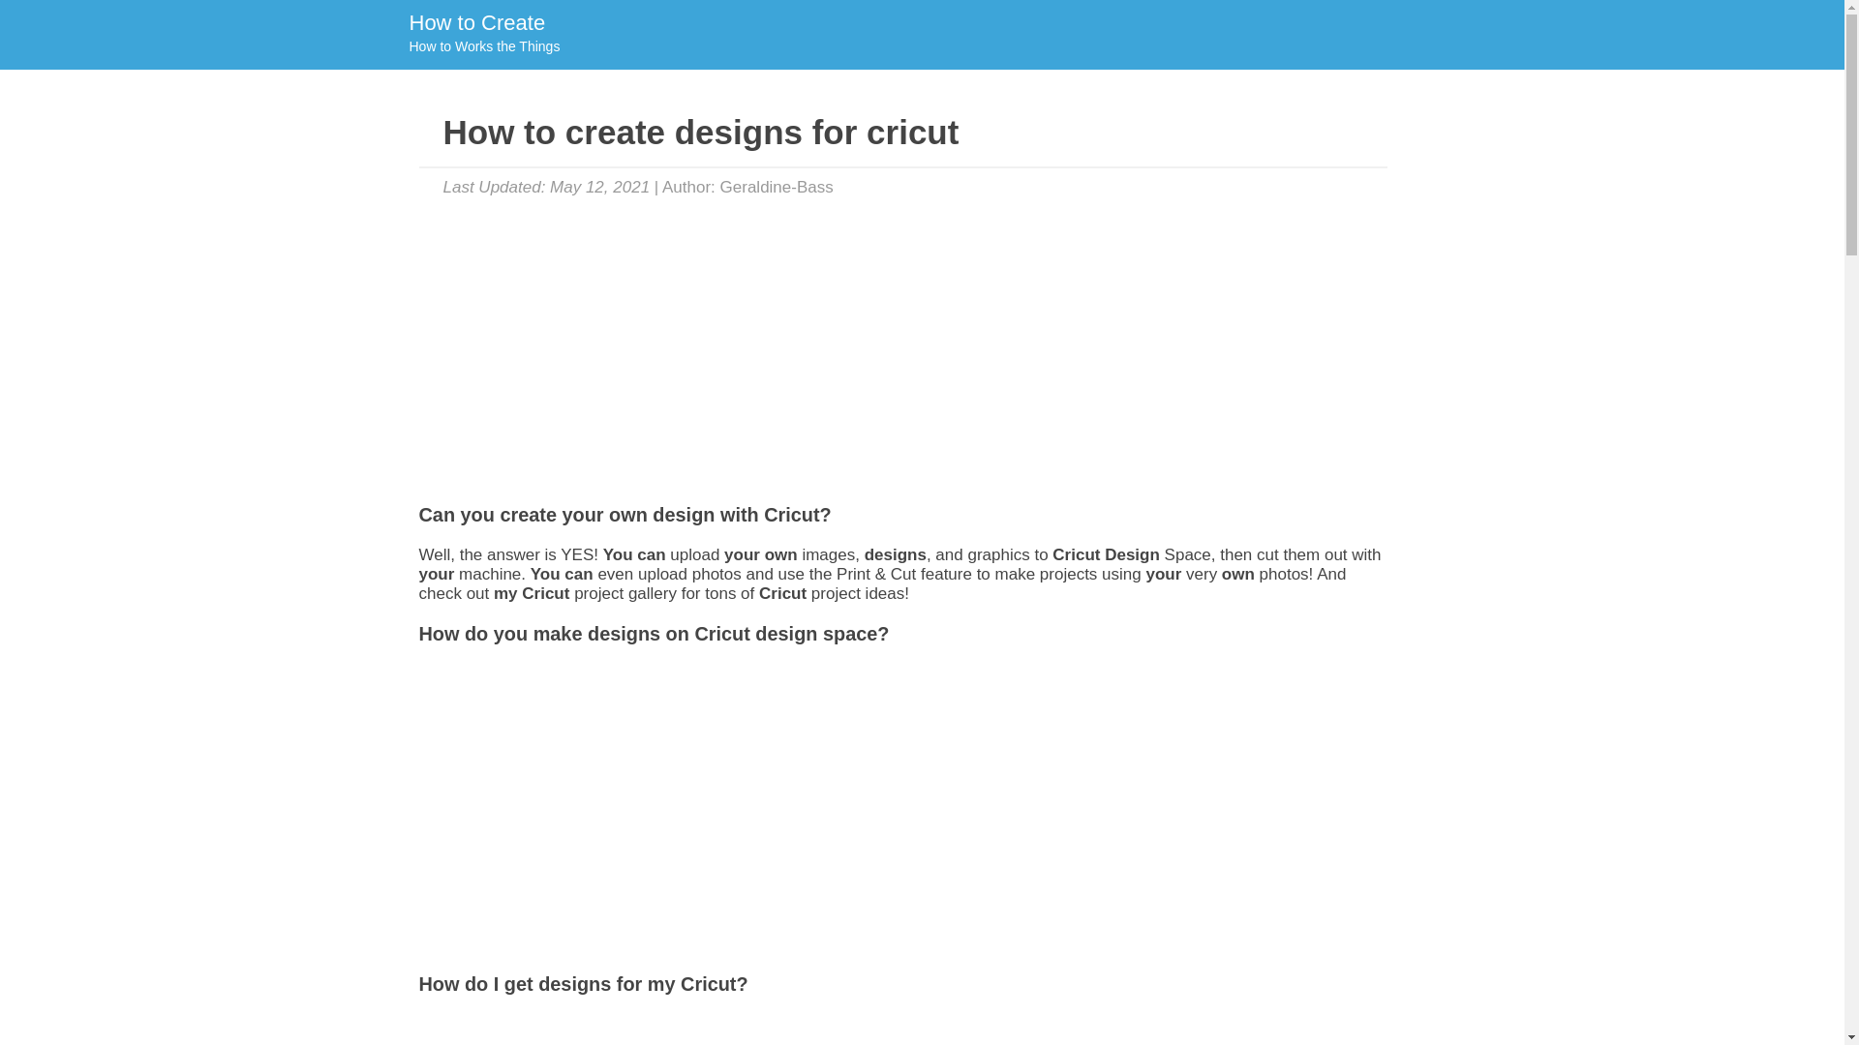 Image resolution: width=1859 pixels, height=1045 pixels. I want to click on UPLOAD IMAGES TO CRICUT DESIGN SPACE FOR FREE, so click(777, 187).